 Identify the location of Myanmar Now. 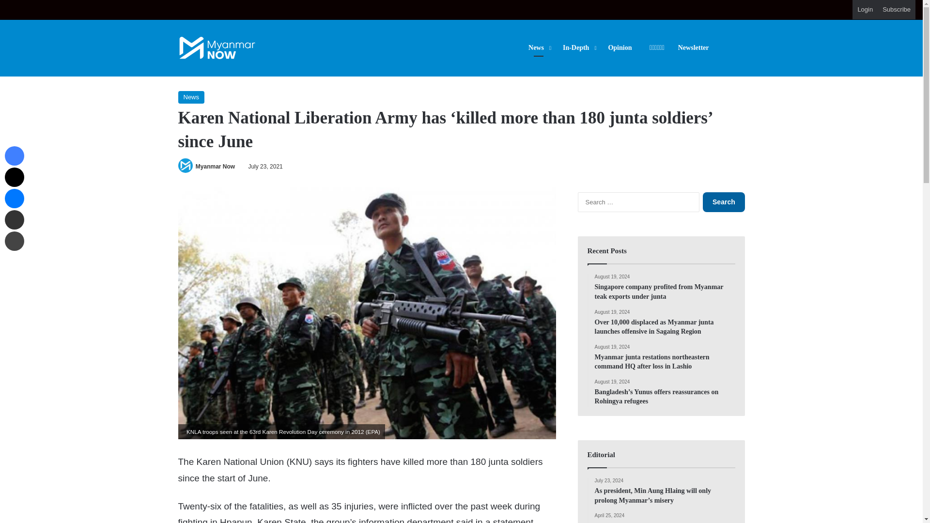
(215, 167).